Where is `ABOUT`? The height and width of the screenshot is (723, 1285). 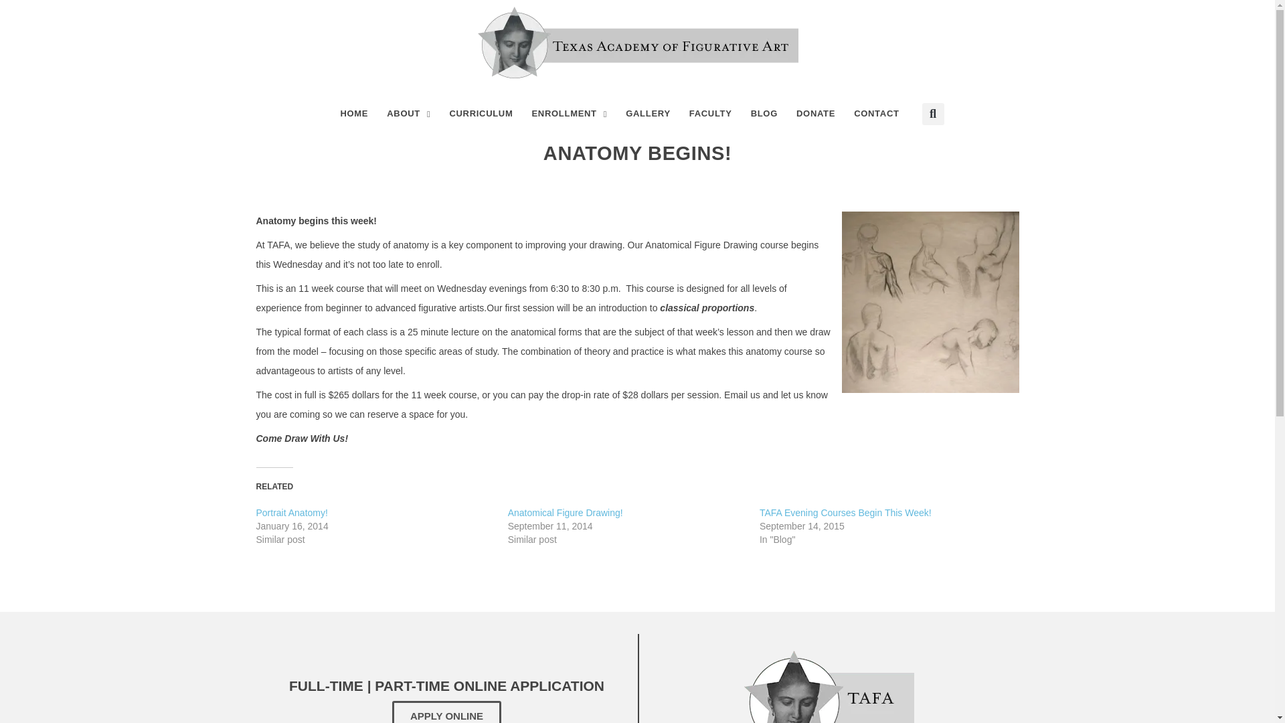 ABOUT is located at coordinates (408, 114).